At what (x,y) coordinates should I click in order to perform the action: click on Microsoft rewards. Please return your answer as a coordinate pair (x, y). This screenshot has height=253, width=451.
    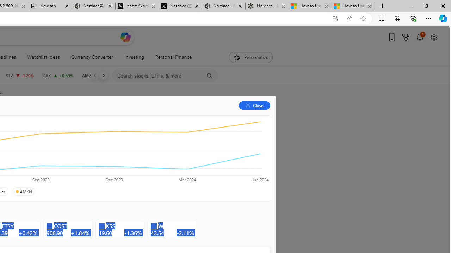
    Looking at the image, I should click on (406, 37).